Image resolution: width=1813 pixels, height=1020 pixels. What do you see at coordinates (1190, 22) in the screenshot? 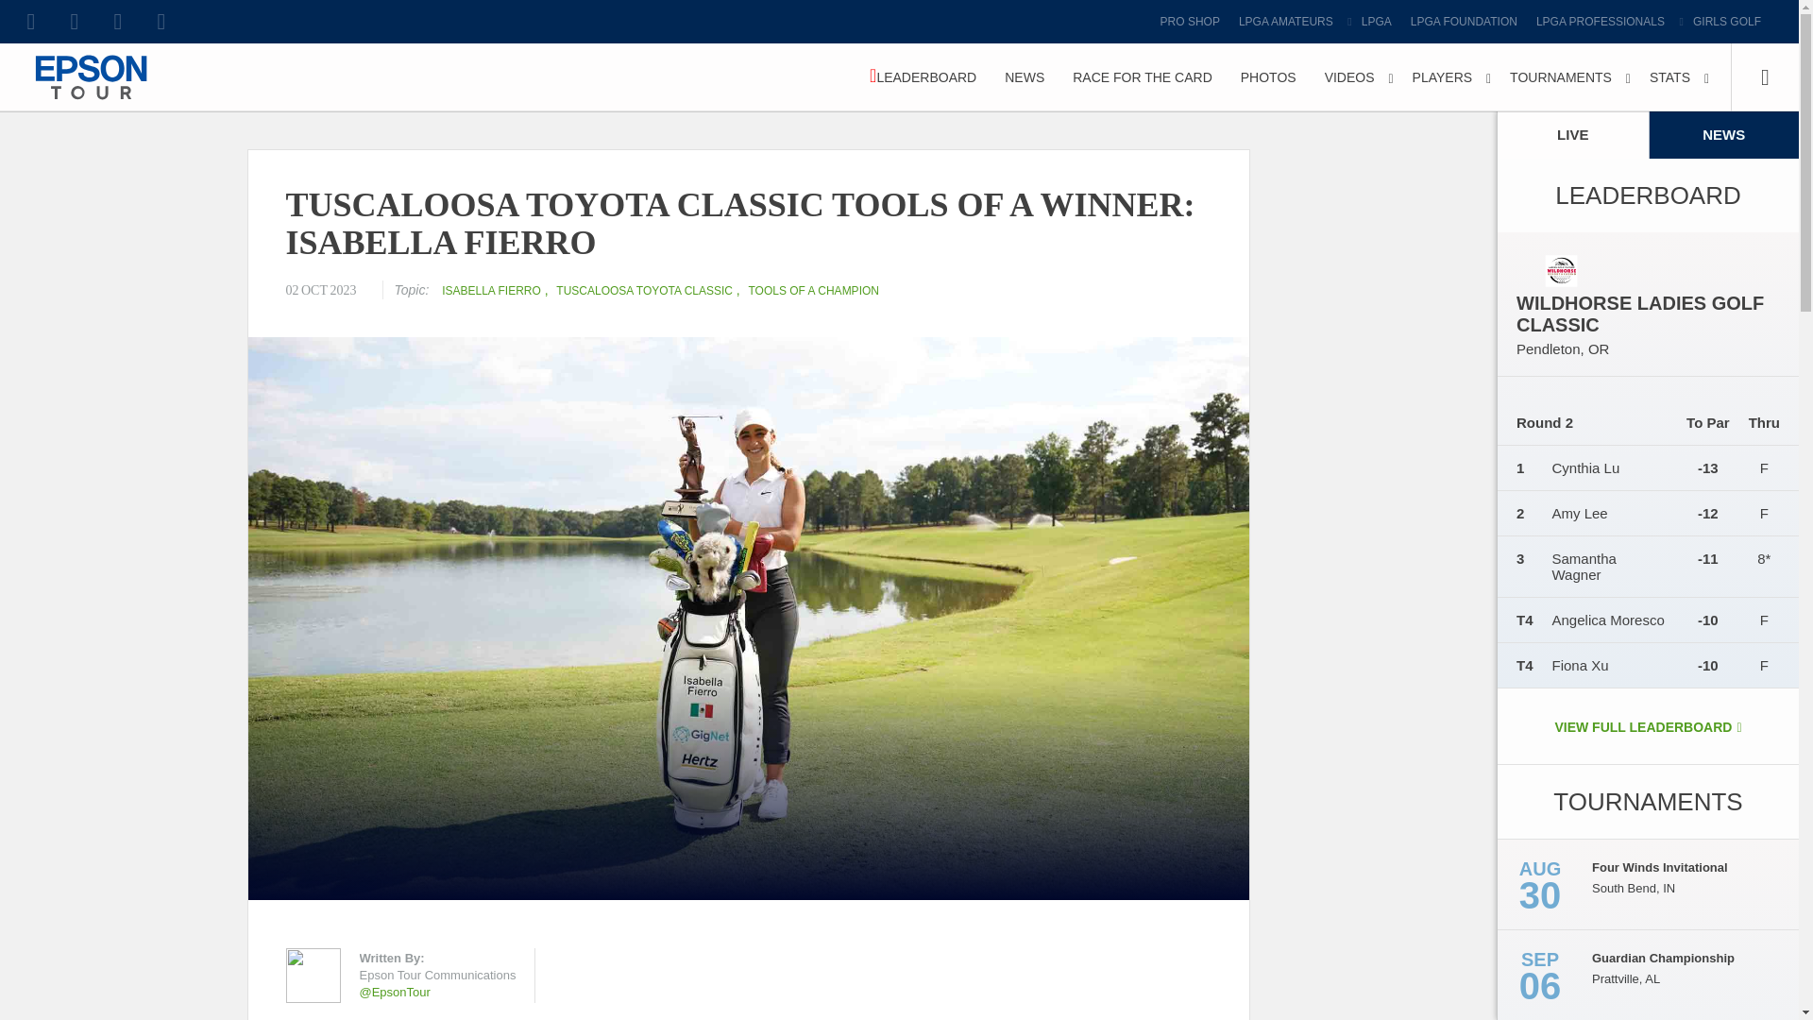
I see `PRO SHOP` at bounding box center [1190, 22].